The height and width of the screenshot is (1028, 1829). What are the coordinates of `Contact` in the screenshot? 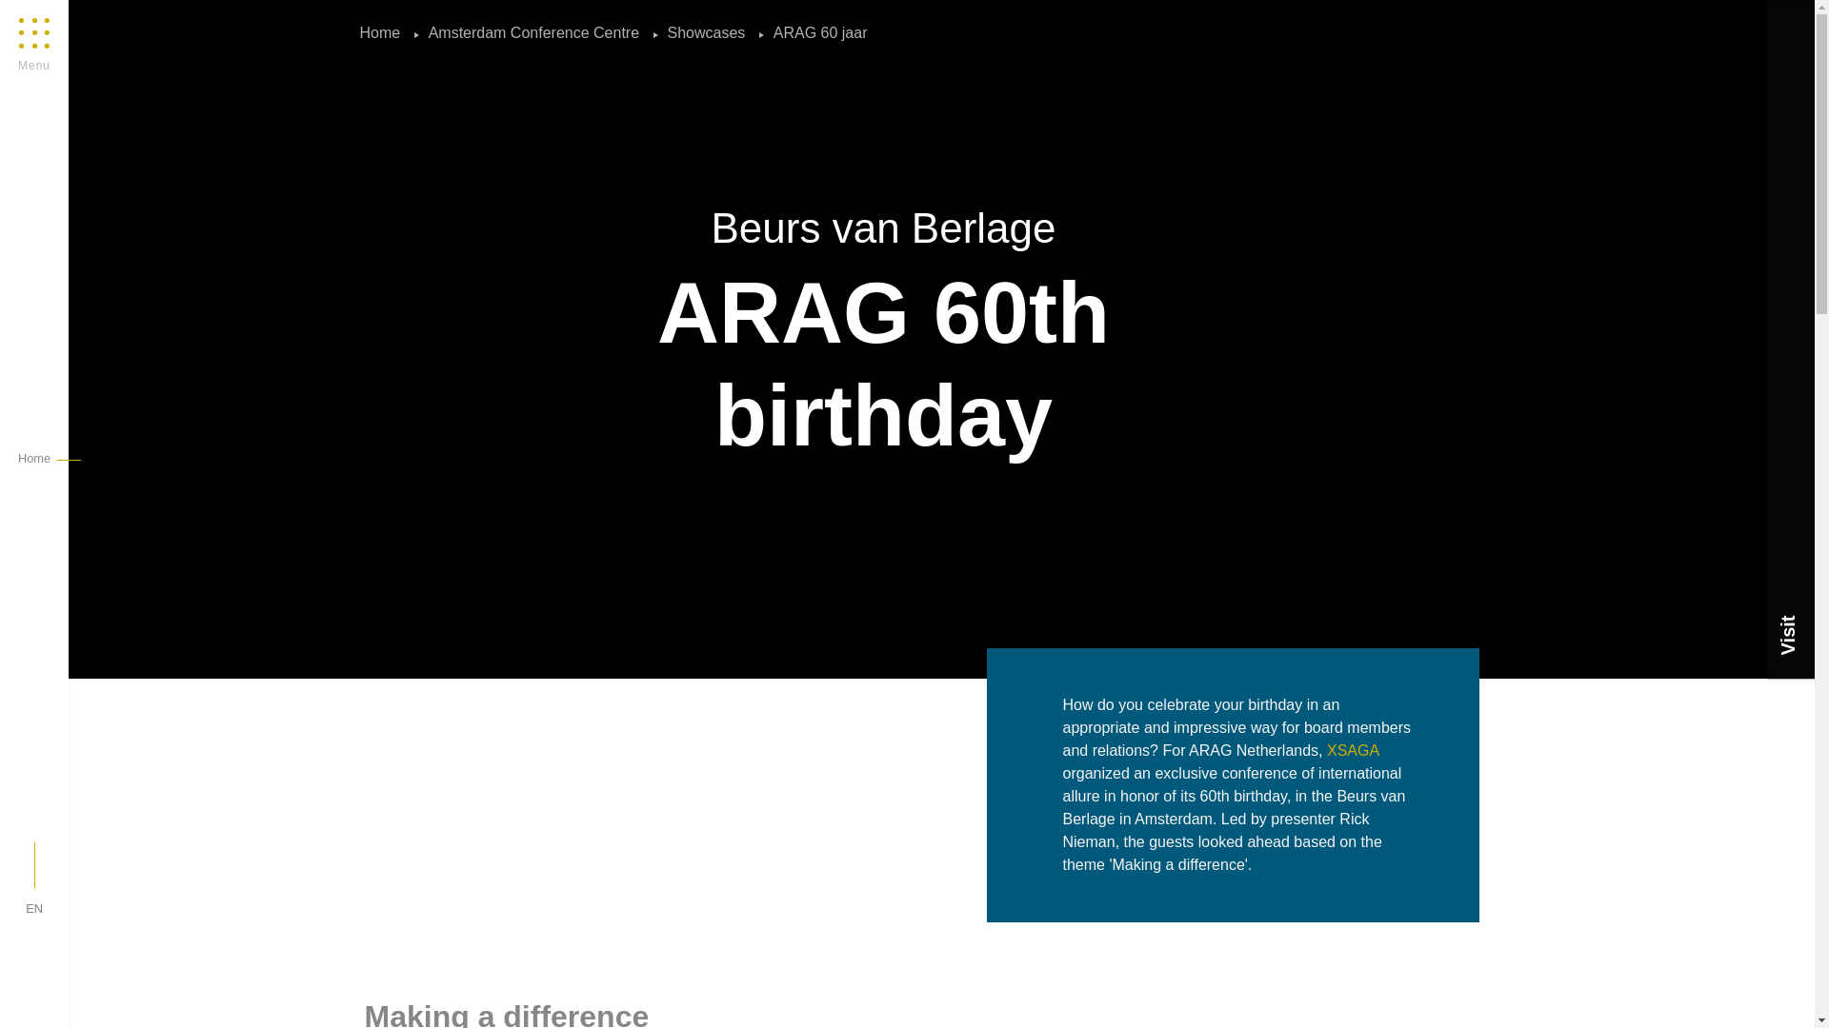 It's located at (46, 15).